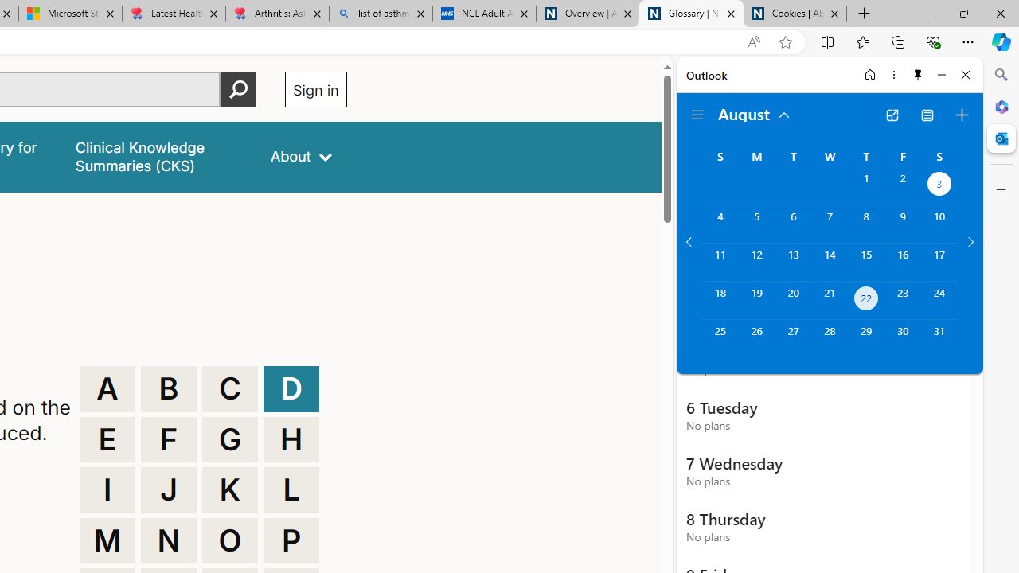 Image resolution: width=1019 pixels, height=573 pixels. I want to click on Arthritis: Ask Health Professionals, so click(277, 14).